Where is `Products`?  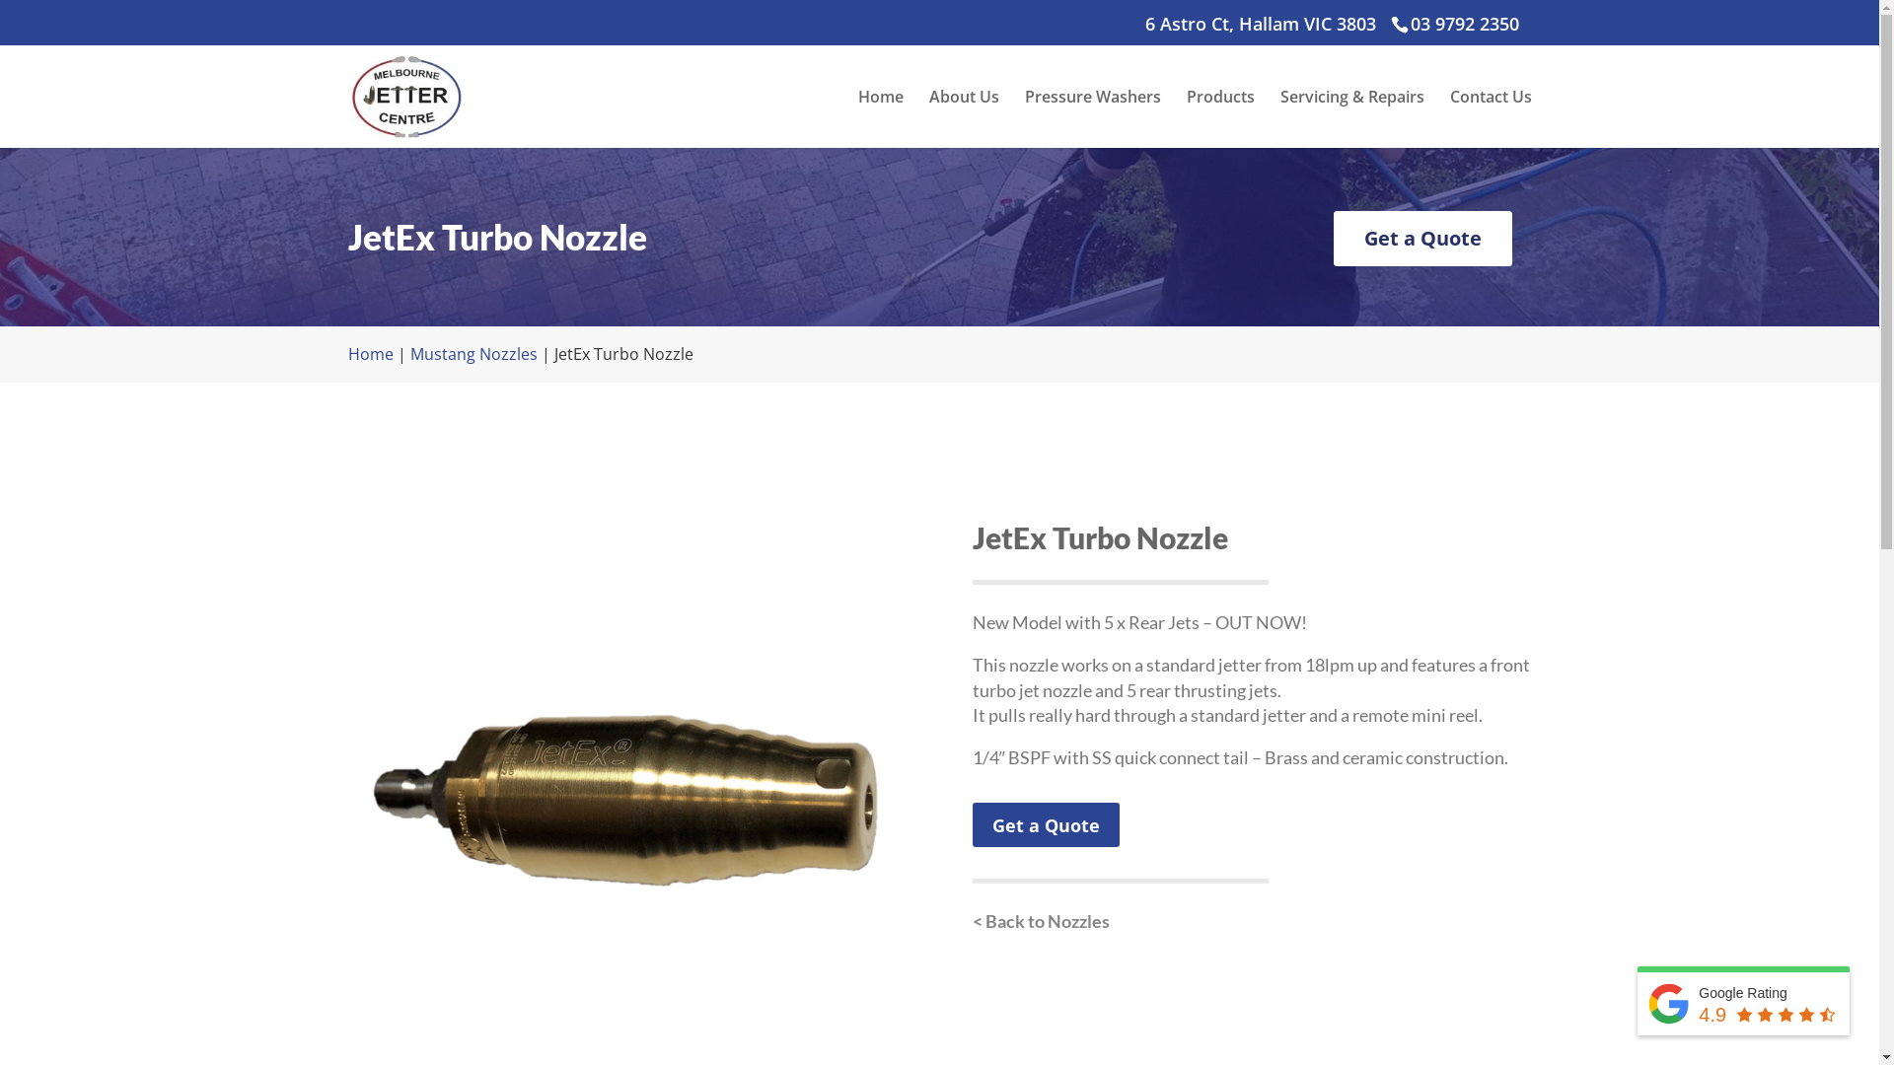 Products is located at coordinates (1219, 118).